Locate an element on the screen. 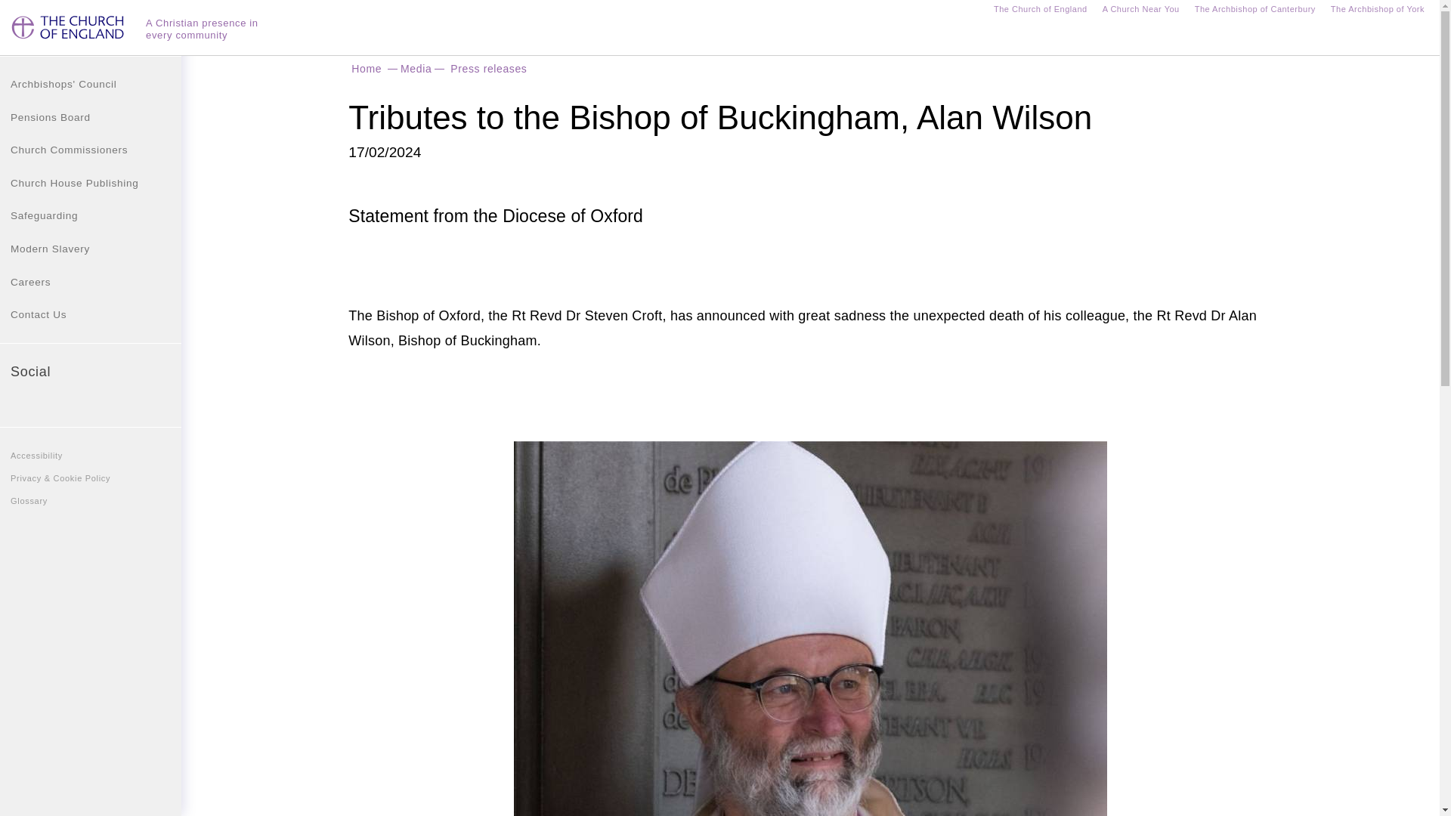 The image size is (1451, 816). Home is located at coordinates (366, 68).